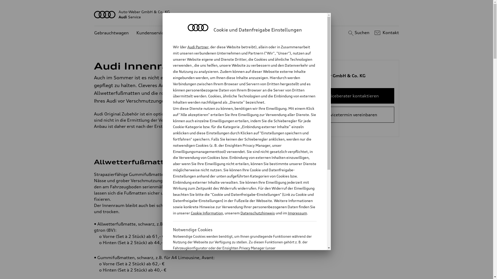  What do you see at coordinates (198, 47) in the screenshot?
I see `Audi Partner` at bounding box center [198, 47].